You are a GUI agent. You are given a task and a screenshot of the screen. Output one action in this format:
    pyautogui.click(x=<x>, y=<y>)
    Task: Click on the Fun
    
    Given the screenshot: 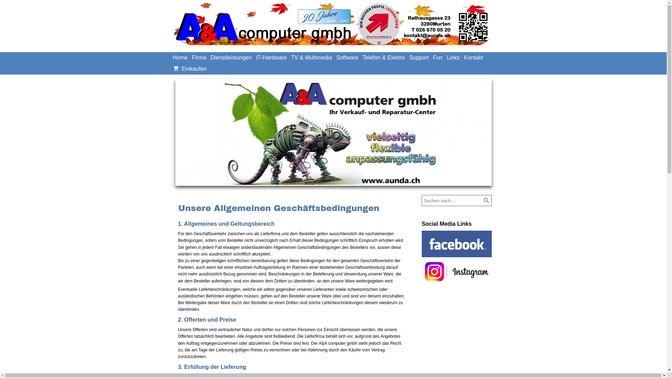 What is the action you would take?
    pyautogui.click(x=438, y=58)
    